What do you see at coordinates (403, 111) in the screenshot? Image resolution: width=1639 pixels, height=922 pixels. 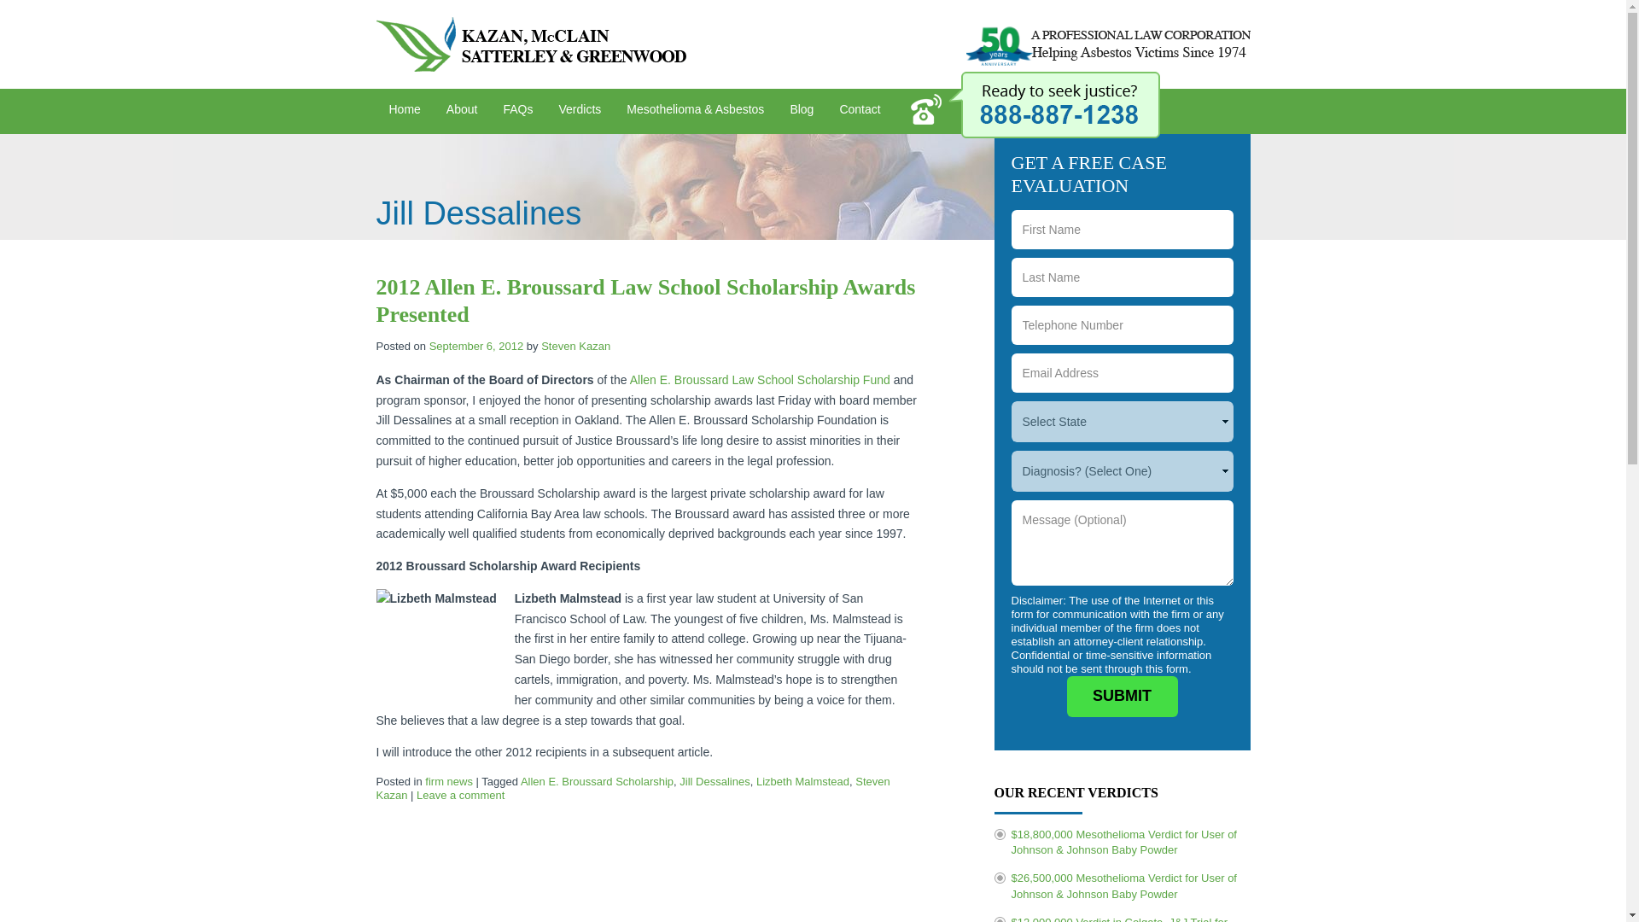 I see `Home` at bounding box center [403, 111].